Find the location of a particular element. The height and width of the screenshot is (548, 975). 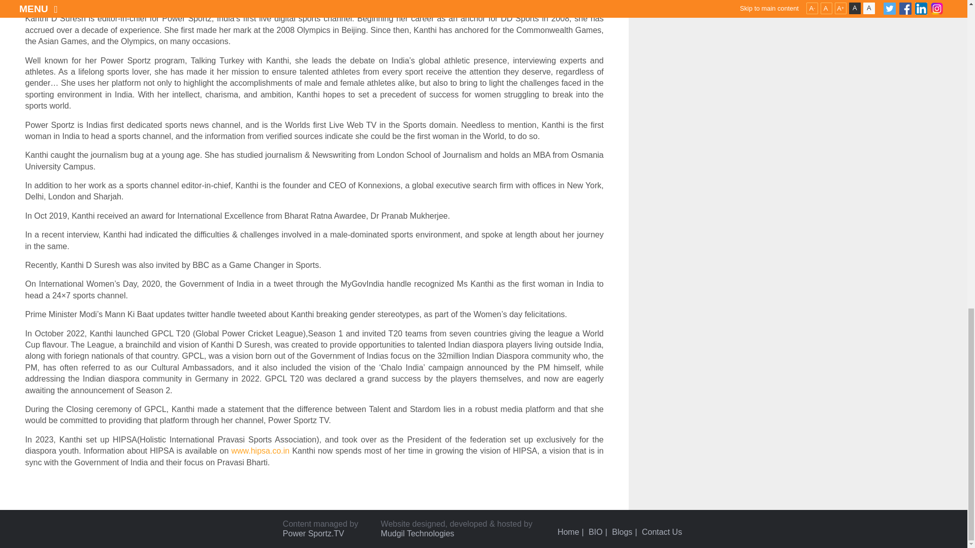

Blogs is located at coordinates (622, 532).